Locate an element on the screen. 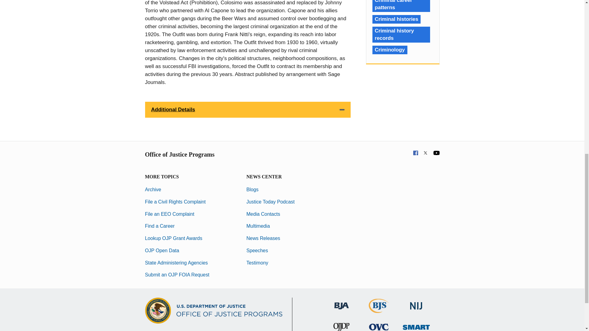 Image resolution: width=589 pixels, height=331 pixels. Criminal career patterns is located at coordinates (401, 6).